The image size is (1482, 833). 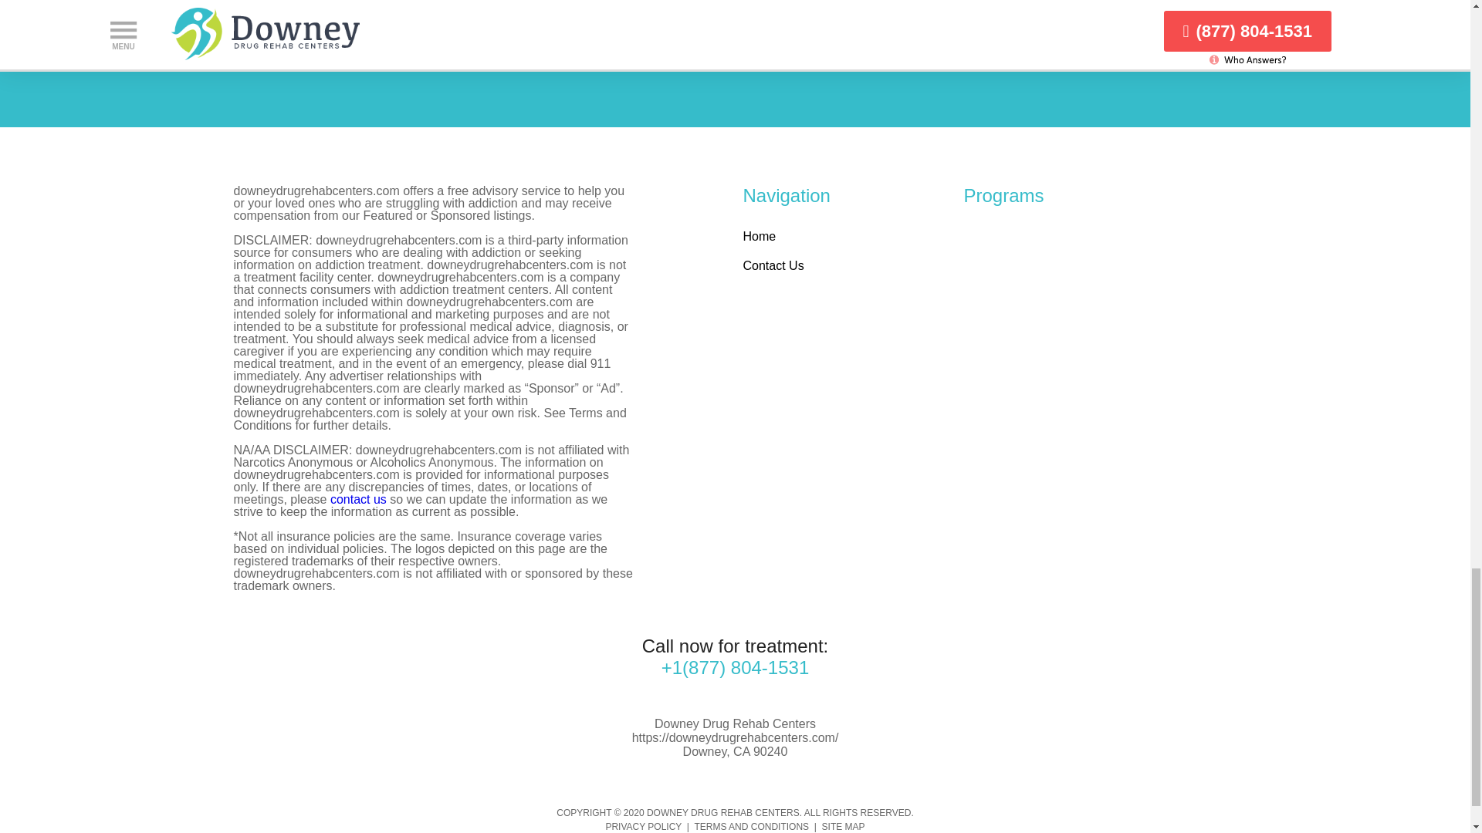 I want to click on SITE MAP, so click(x=844, y=826).